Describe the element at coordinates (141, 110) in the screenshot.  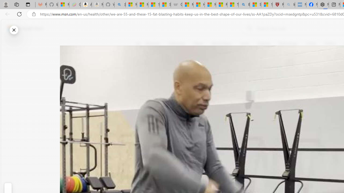
I see `Share this story` at that location.